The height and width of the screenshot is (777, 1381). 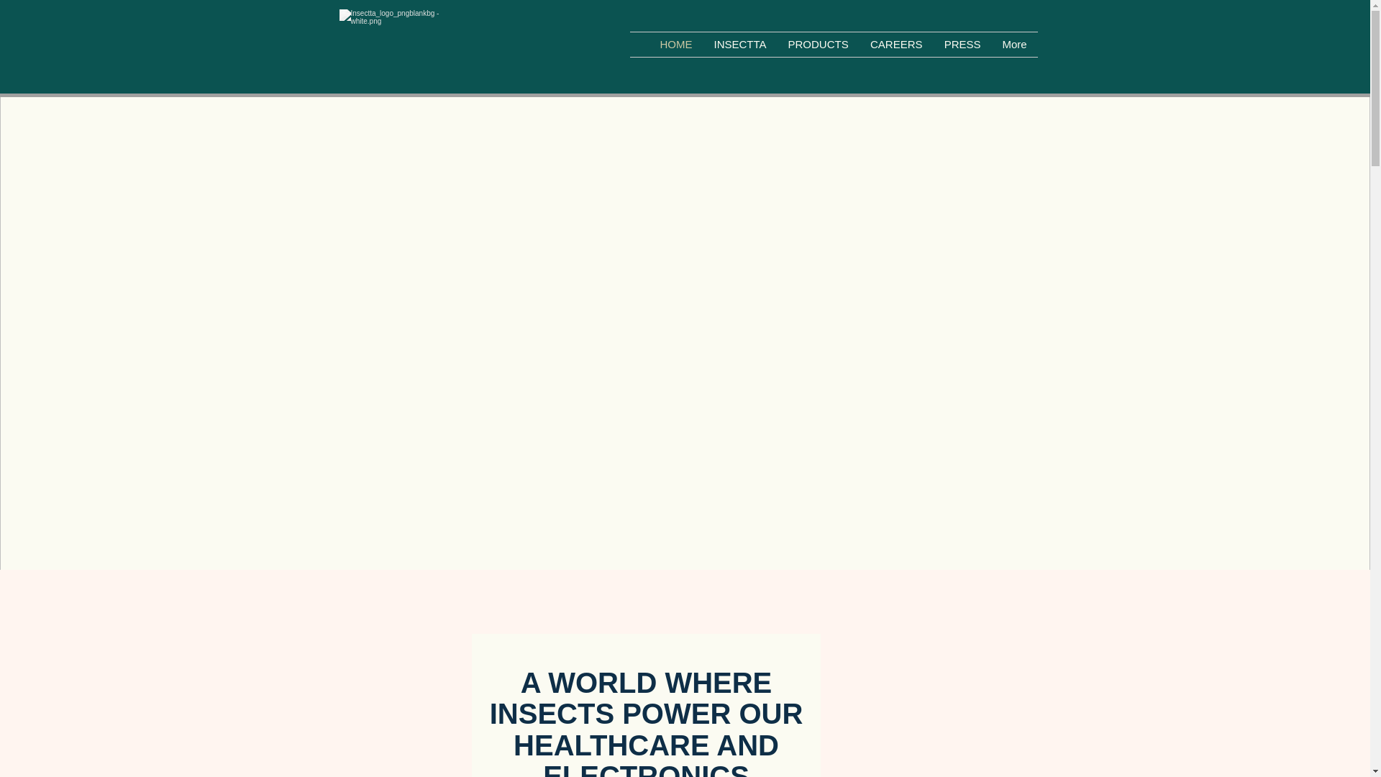 I want to click on PRODUCTS, so click(x=817, y=45).